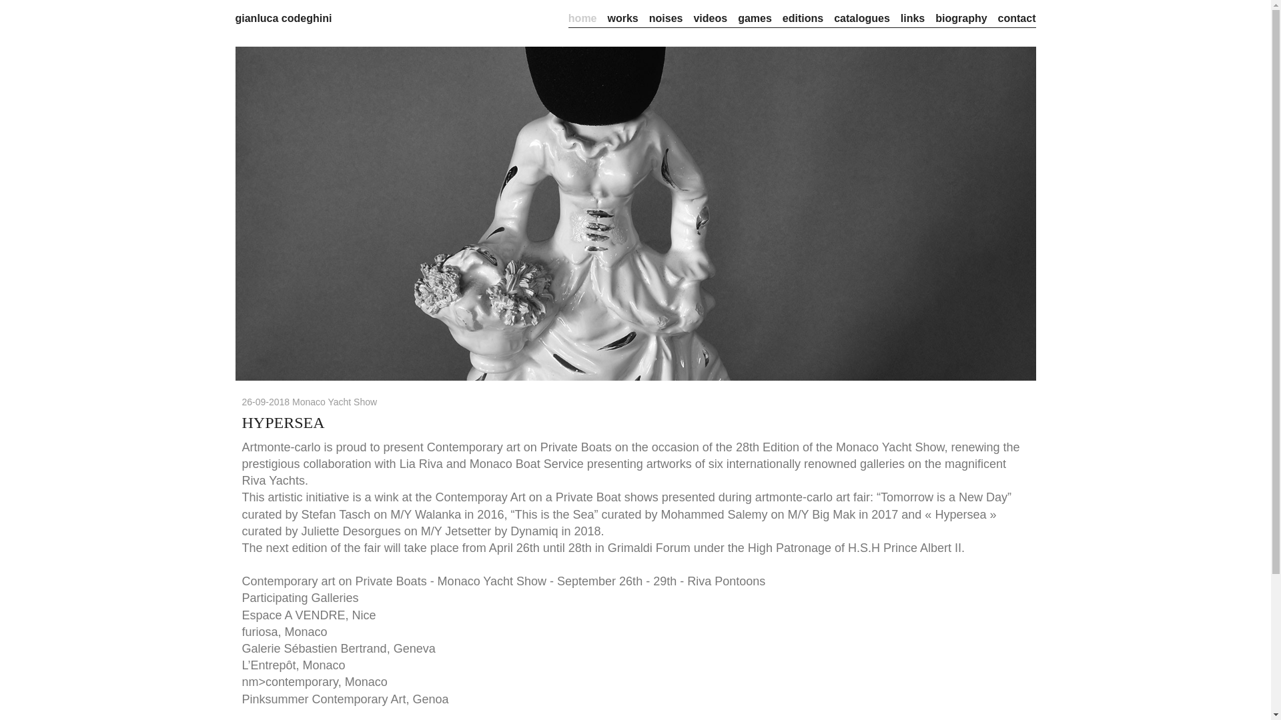 Image resolution: width=1281 pixels, height=720 pixels. What do you see at coordinates (666, 18) in the screenshot?
I see `noises` at bounding box center [666, 18].